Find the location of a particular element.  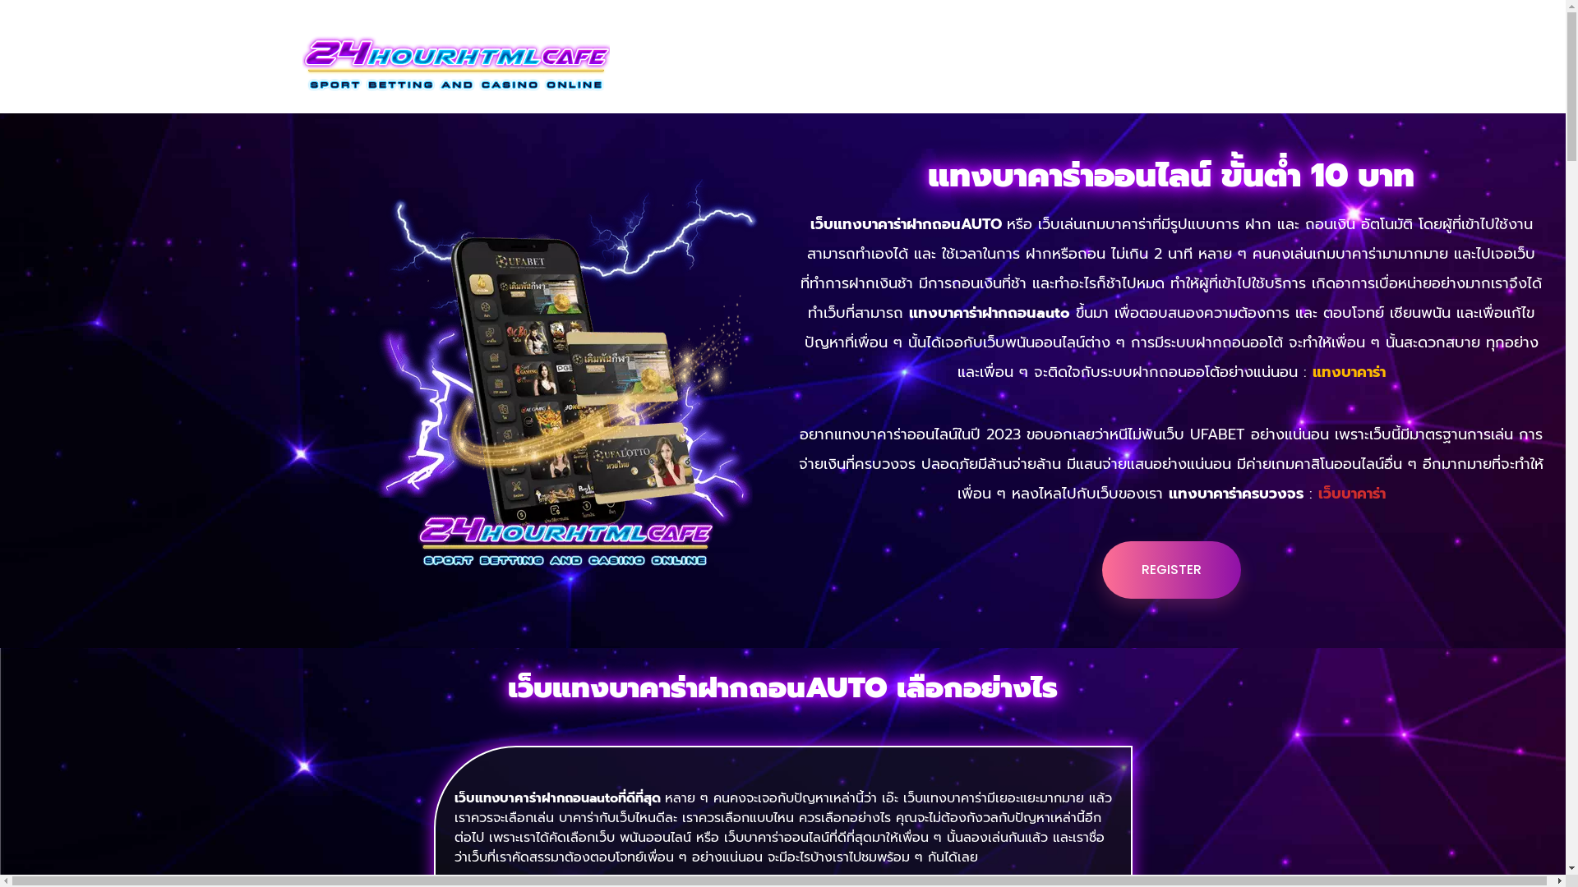

HOME is located at coordinates (654, 48).